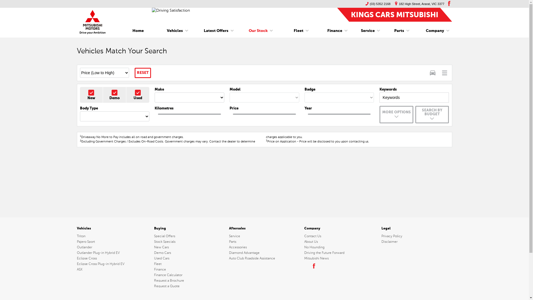  Describe the element at coordinates (340, 258) in the screenshot. I see `Mitsubishi News` at that location.